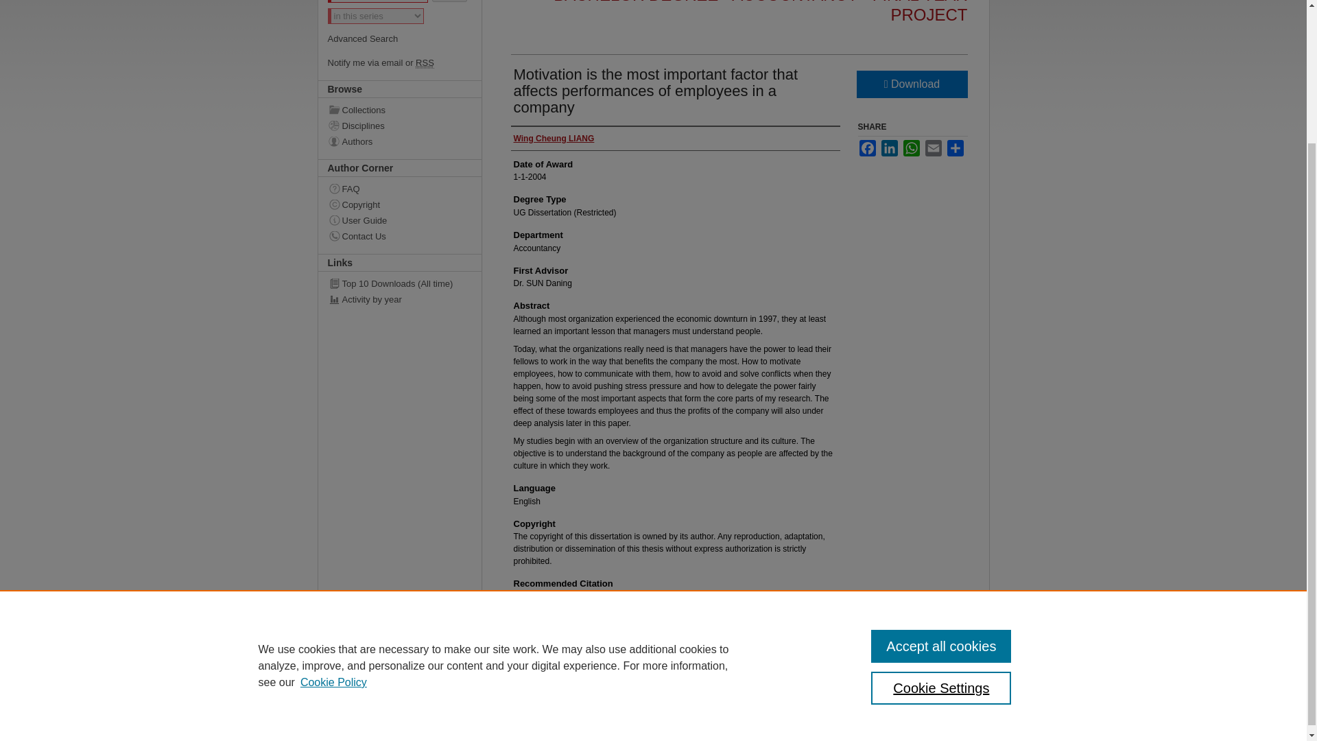  I want to click on Search, so click(449, 1).